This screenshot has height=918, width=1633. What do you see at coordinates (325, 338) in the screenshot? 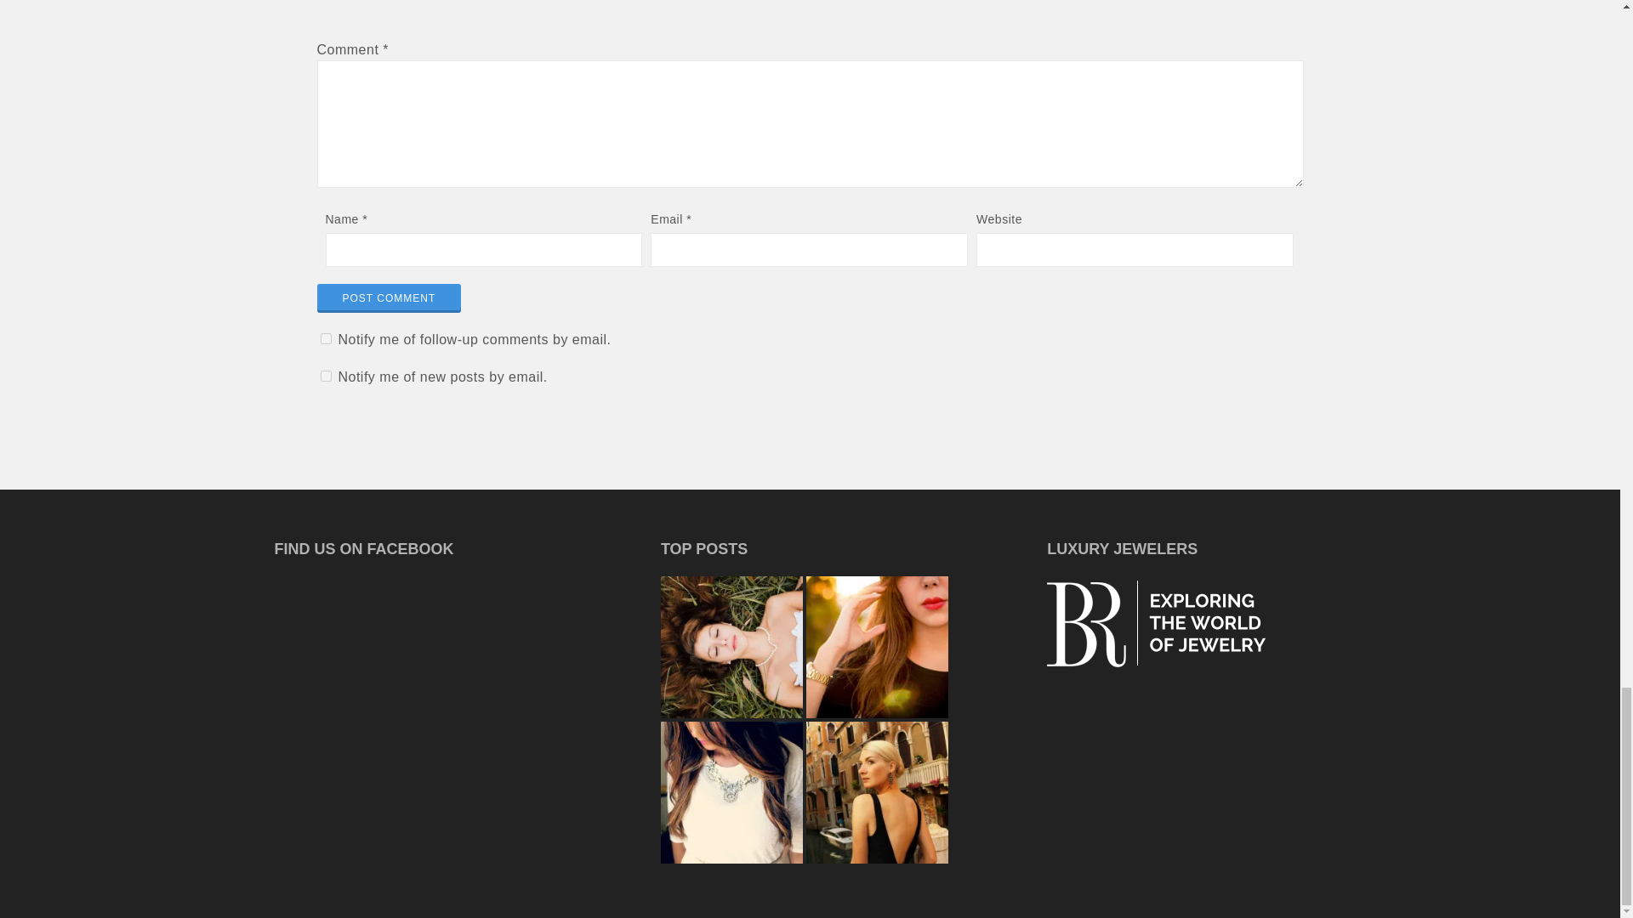
I see `subscribe` at bounding box center [325, 338].